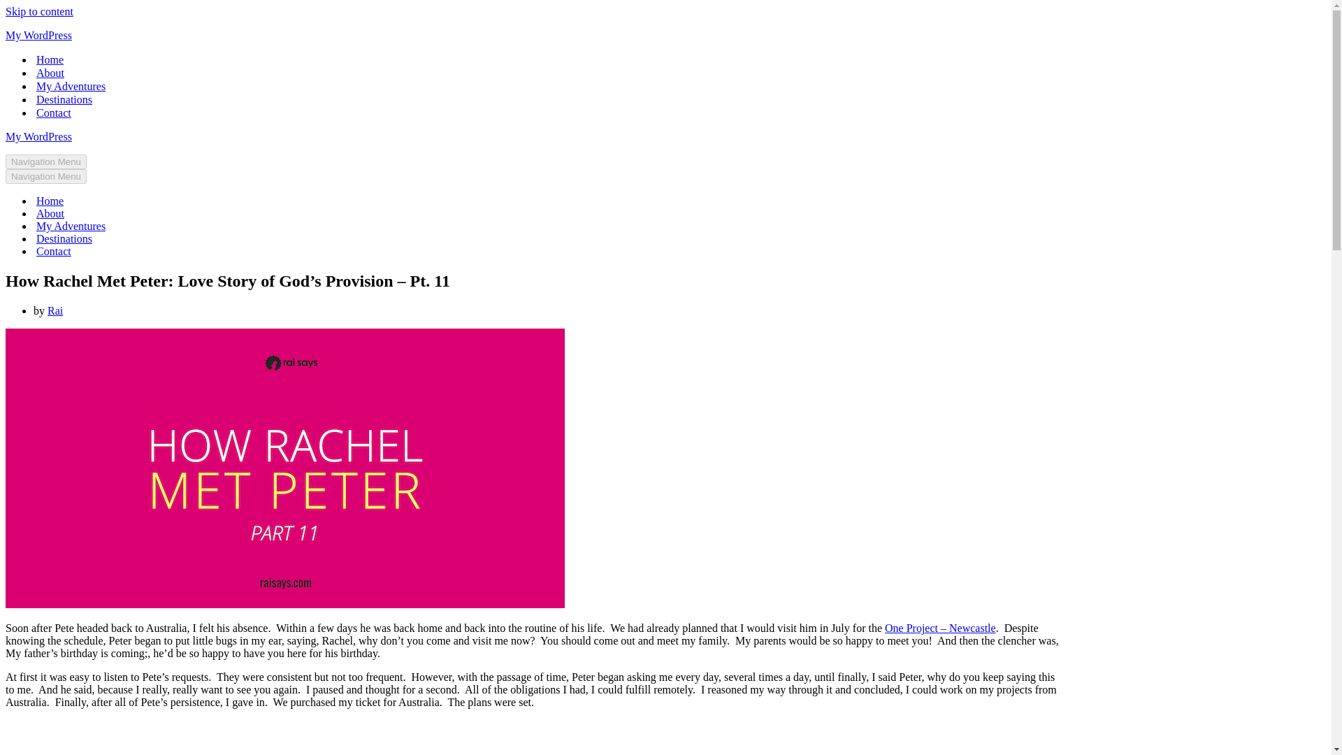 This screenshot has width=1342, height=755. What do you see at coordinates (55, 310) in the screenshot?
I see `Posts by Rai` at bounding box center [55, 310].